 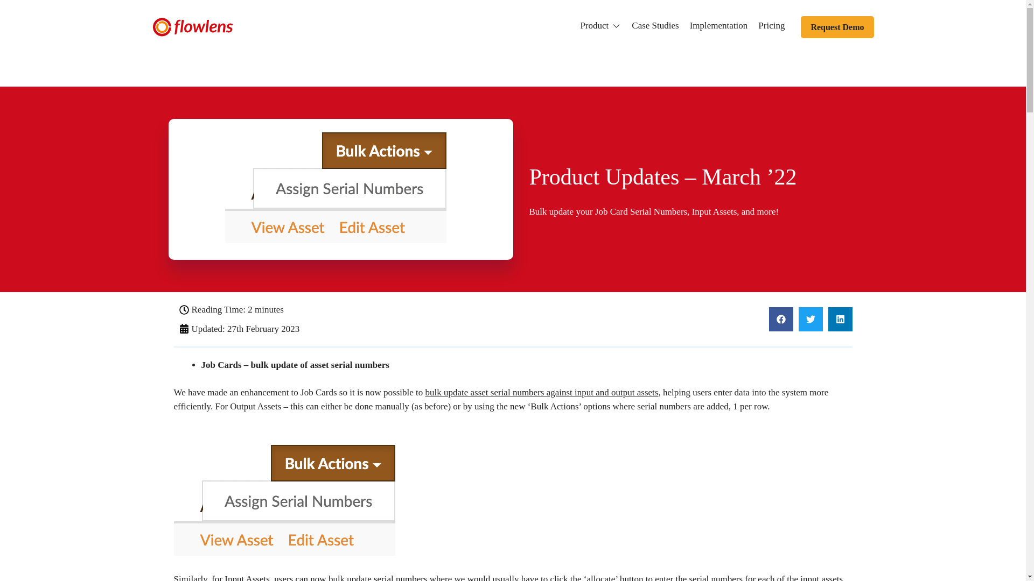 I want to click on Pricing, so click(x=771, y=25).